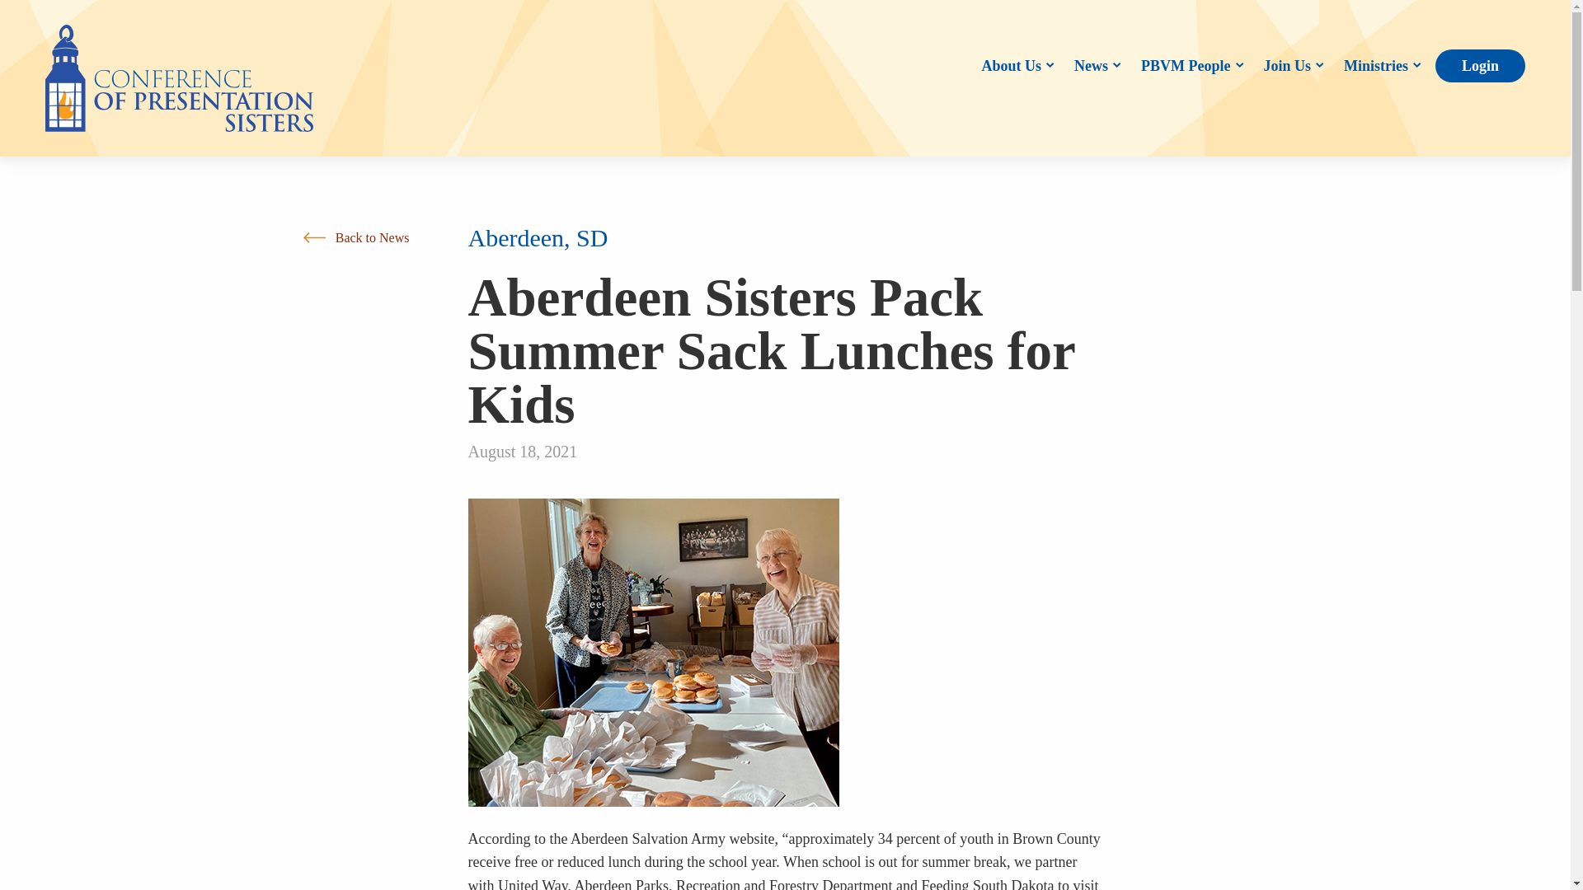 The width and height of the screenshot is (1583, 890). Describe the element at coordinates (1014, 66) in the screenshot. I see `About Us` at that location.